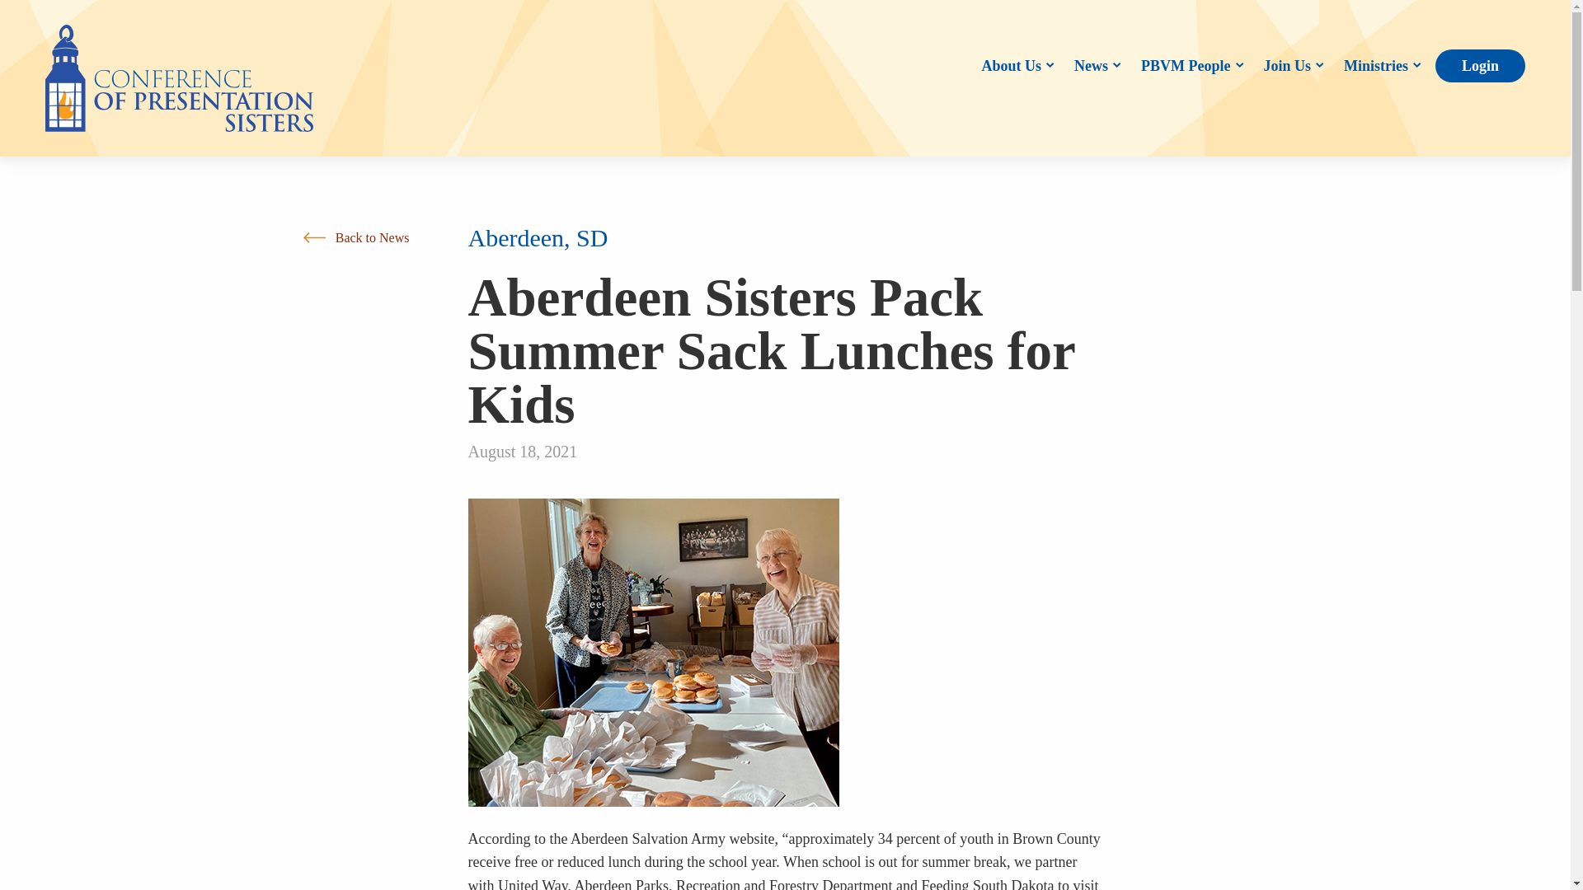 The width and height of the screenshot is (1583, 890). Describe the element at coordinates (1014, 66) in the screenshot. I see `About Us` at that location.